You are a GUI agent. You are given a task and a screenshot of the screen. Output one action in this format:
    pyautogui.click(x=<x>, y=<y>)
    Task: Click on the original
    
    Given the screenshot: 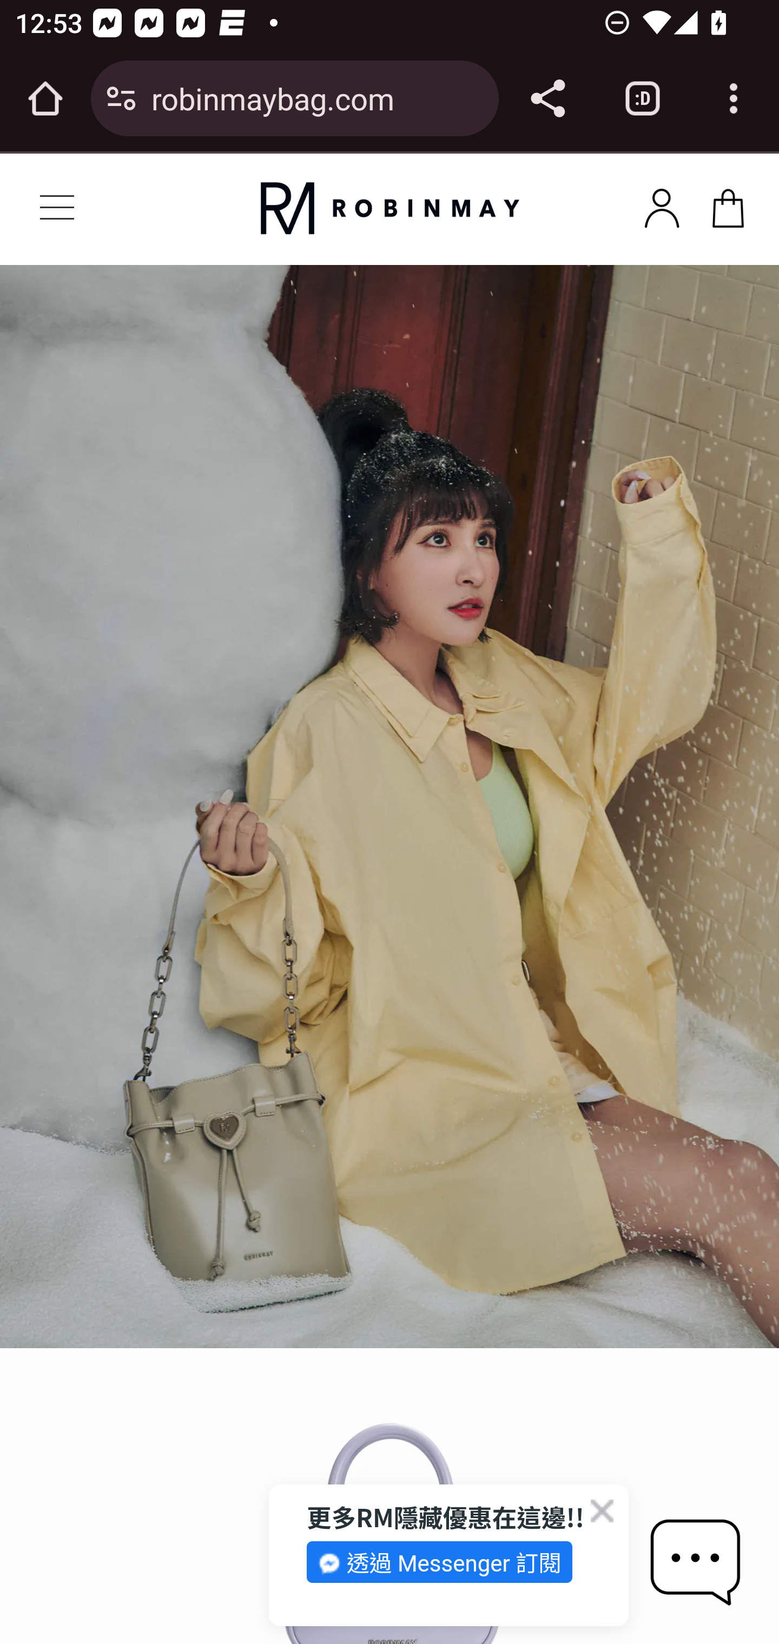 What is the action you would take?
    pyautogui.click(x=389, y=209)
    